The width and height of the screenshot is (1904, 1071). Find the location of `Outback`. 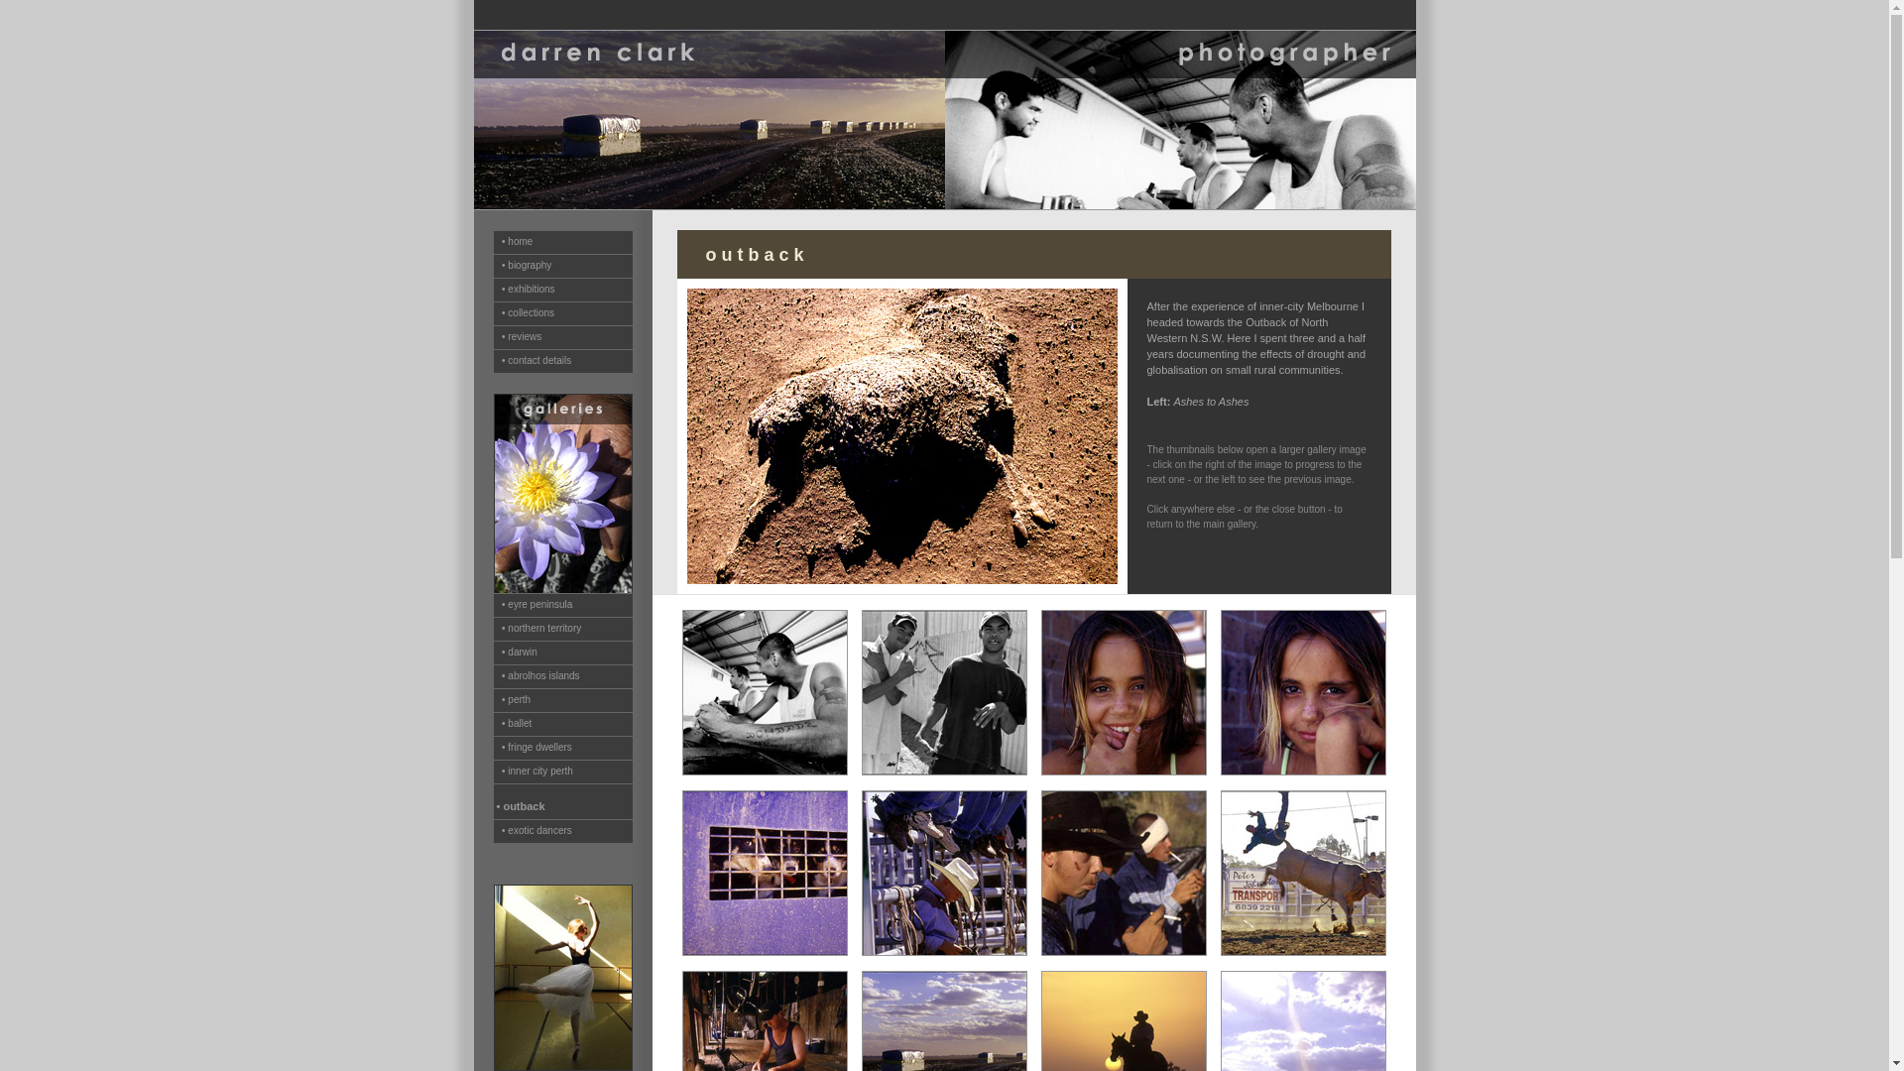

Outback is located at coordinates (1303, 772).